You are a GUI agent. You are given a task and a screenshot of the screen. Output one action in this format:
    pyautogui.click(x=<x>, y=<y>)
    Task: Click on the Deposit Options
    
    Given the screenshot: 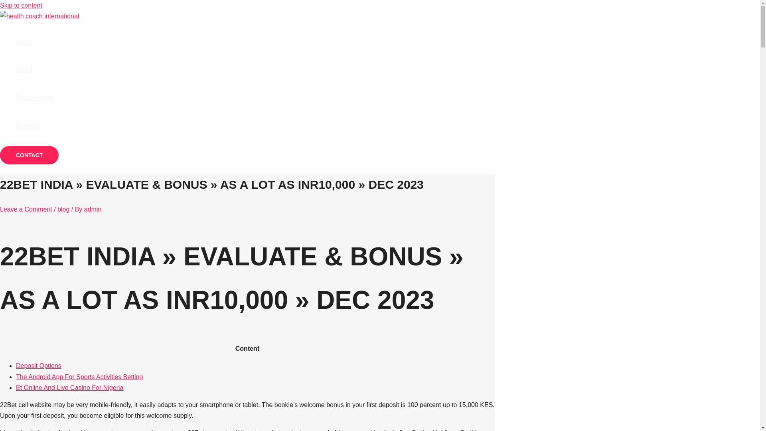 What is the action you would take?
    pyautogui.click(x=38, y=366)
    